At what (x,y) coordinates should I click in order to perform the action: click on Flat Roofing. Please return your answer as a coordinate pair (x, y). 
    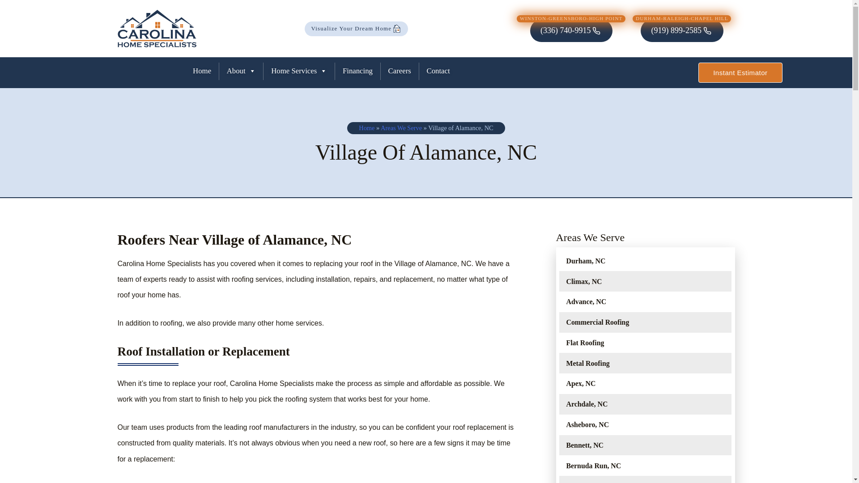
    Looking at the image, I should click on (645, 343).